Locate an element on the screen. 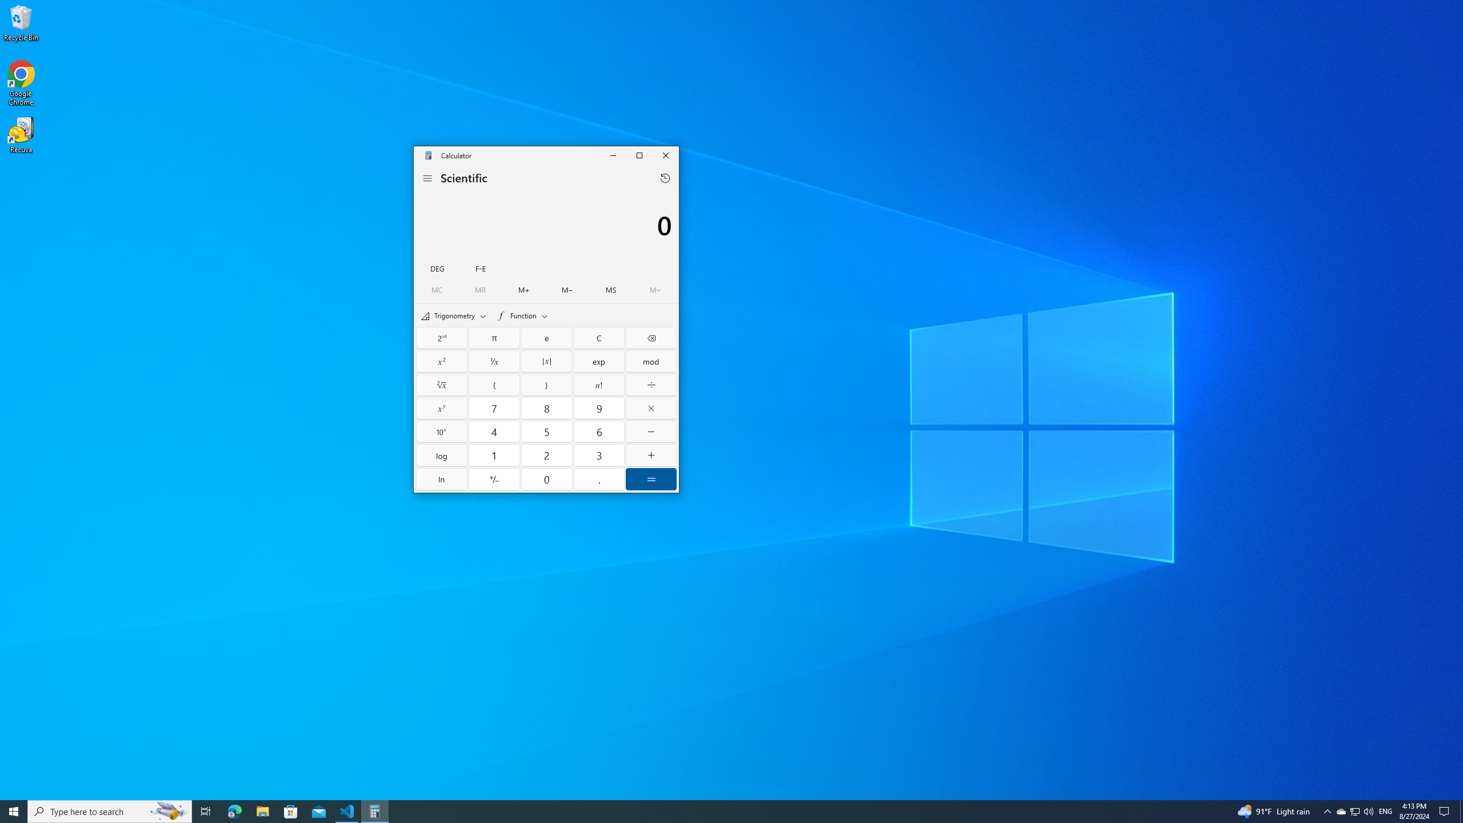  One is located at coordinates (494, 455).